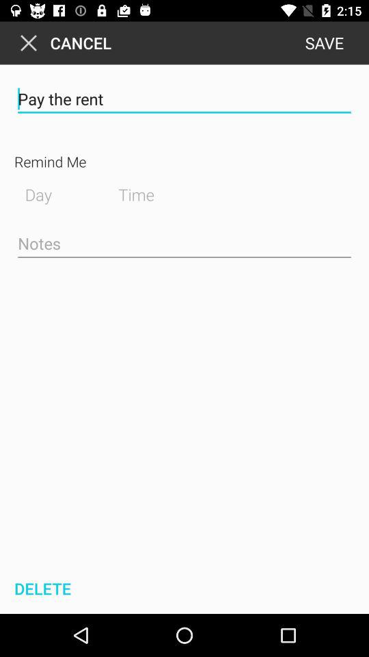 Image resolution: width=369 pixels, height=657 pixels. Describe the element at coordinates (147, 193) in the screenshot. I see `open icon next to day item` at that location.